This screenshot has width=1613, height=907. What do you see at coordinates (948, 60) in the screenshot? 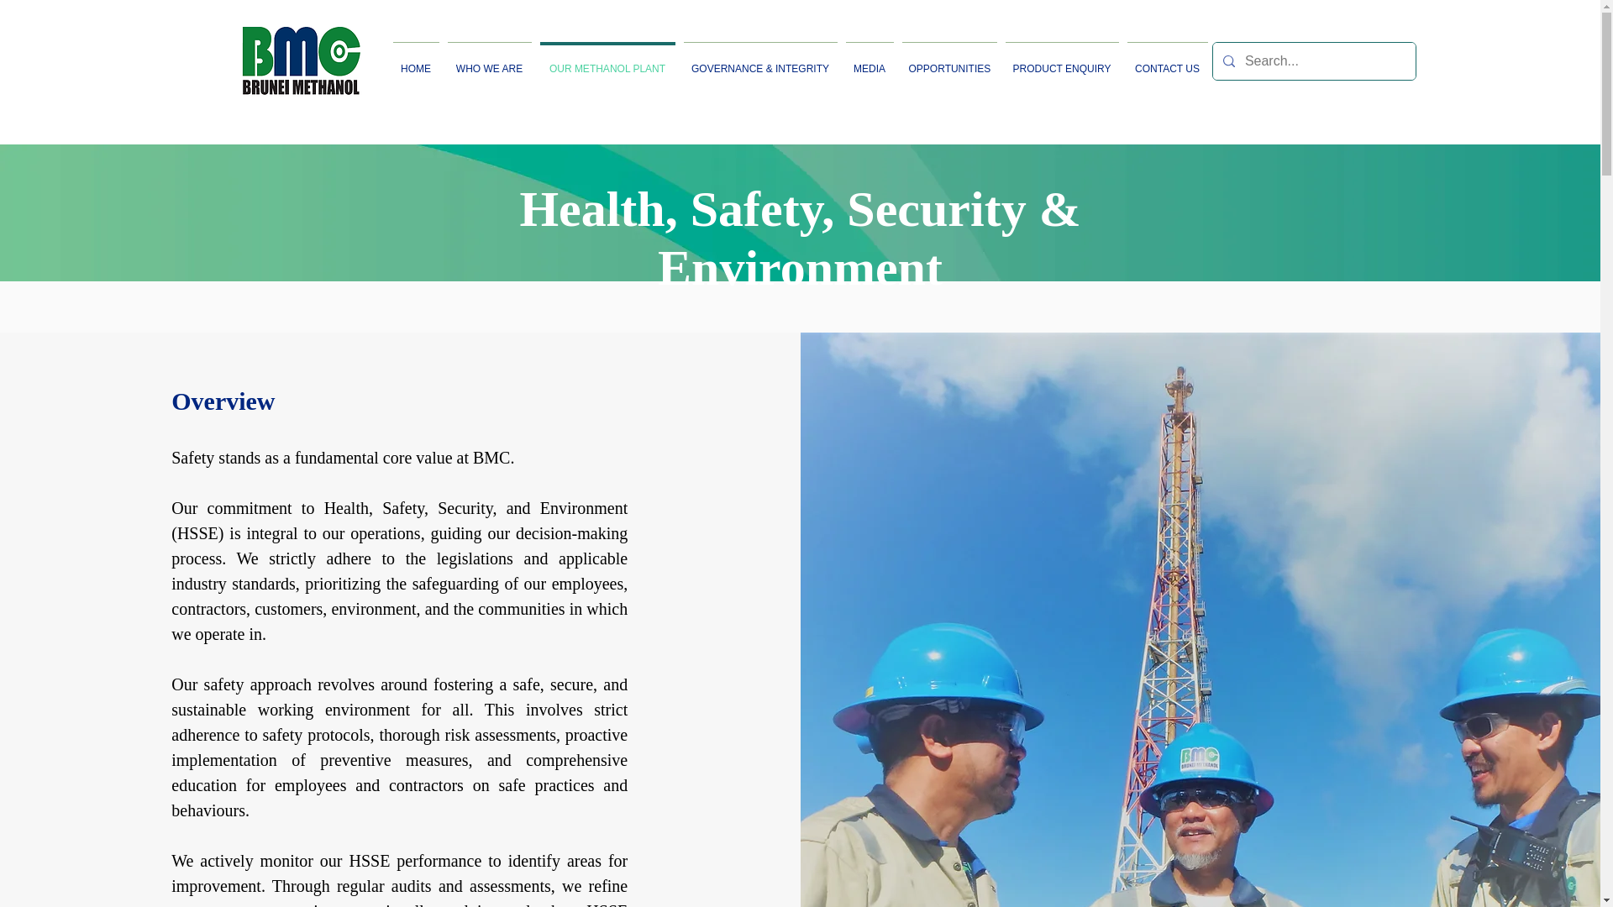
I see `OPPORTUNITIES` at bounding box center [948, 60].